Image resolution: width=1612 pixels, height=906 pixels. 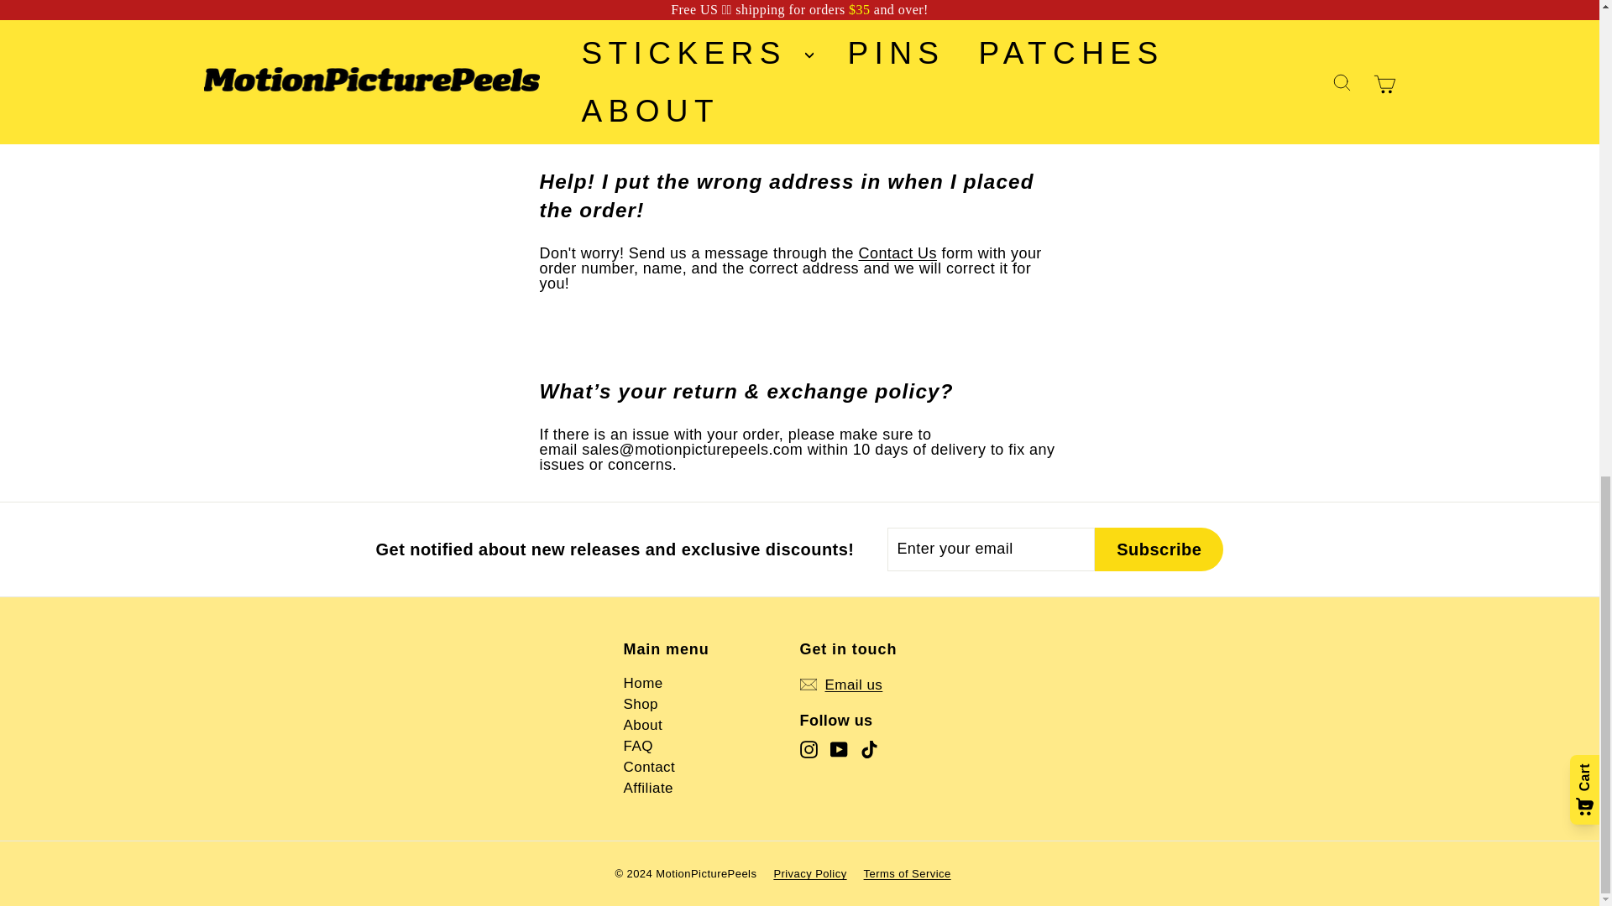 What do you see at coordinates (640, 705) in the screenshot?
I see `Shop` at bounding box center [640, 705].